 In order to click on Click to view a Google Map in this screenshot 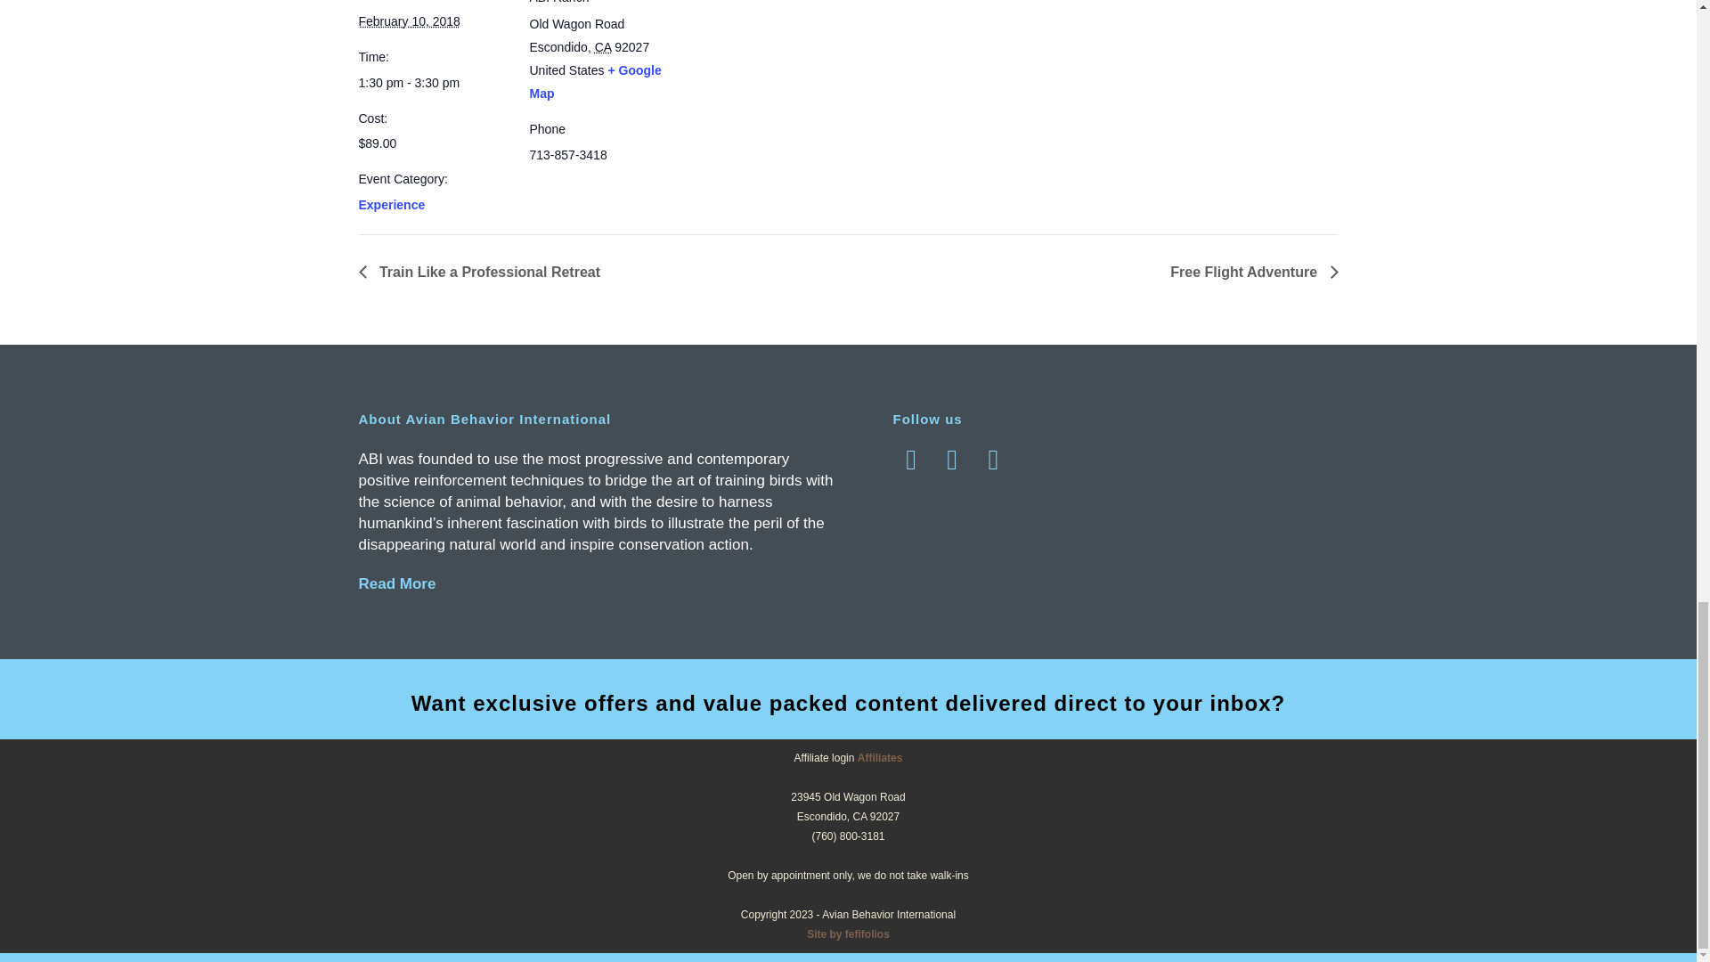, I will do `click(594, 82)`.